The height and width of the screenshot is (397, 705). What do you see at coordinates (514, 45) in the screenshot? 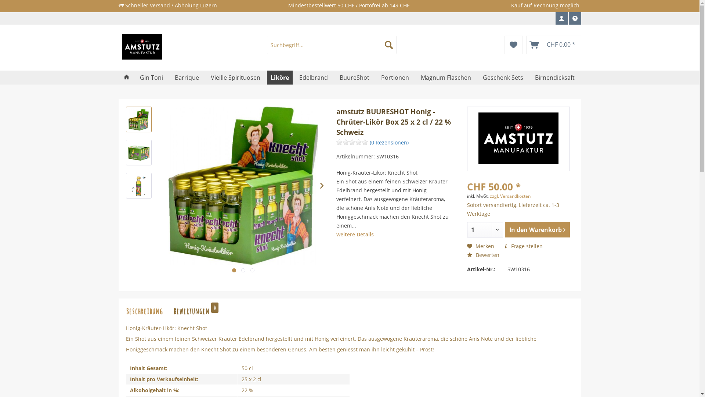
I see `Merkzettel` at bounding box center [514, 45].